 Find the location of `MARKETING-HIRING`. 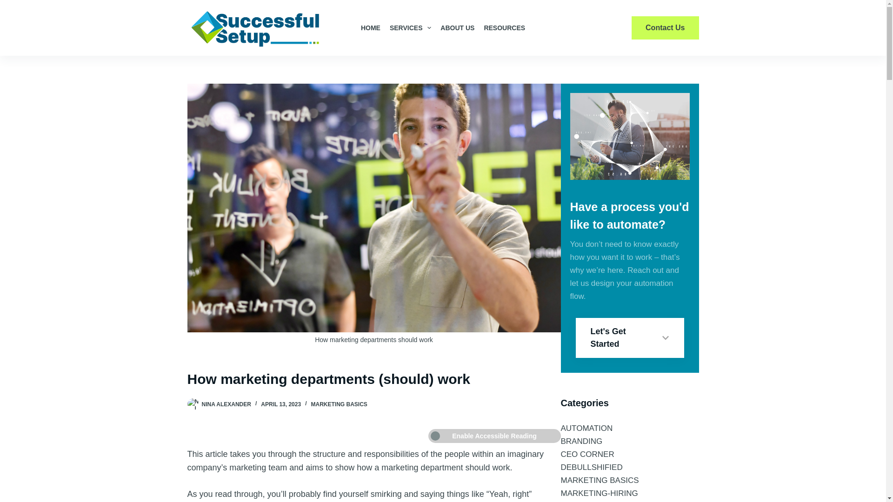

MARKETING-HIRING is located at coordinates (599, 493).